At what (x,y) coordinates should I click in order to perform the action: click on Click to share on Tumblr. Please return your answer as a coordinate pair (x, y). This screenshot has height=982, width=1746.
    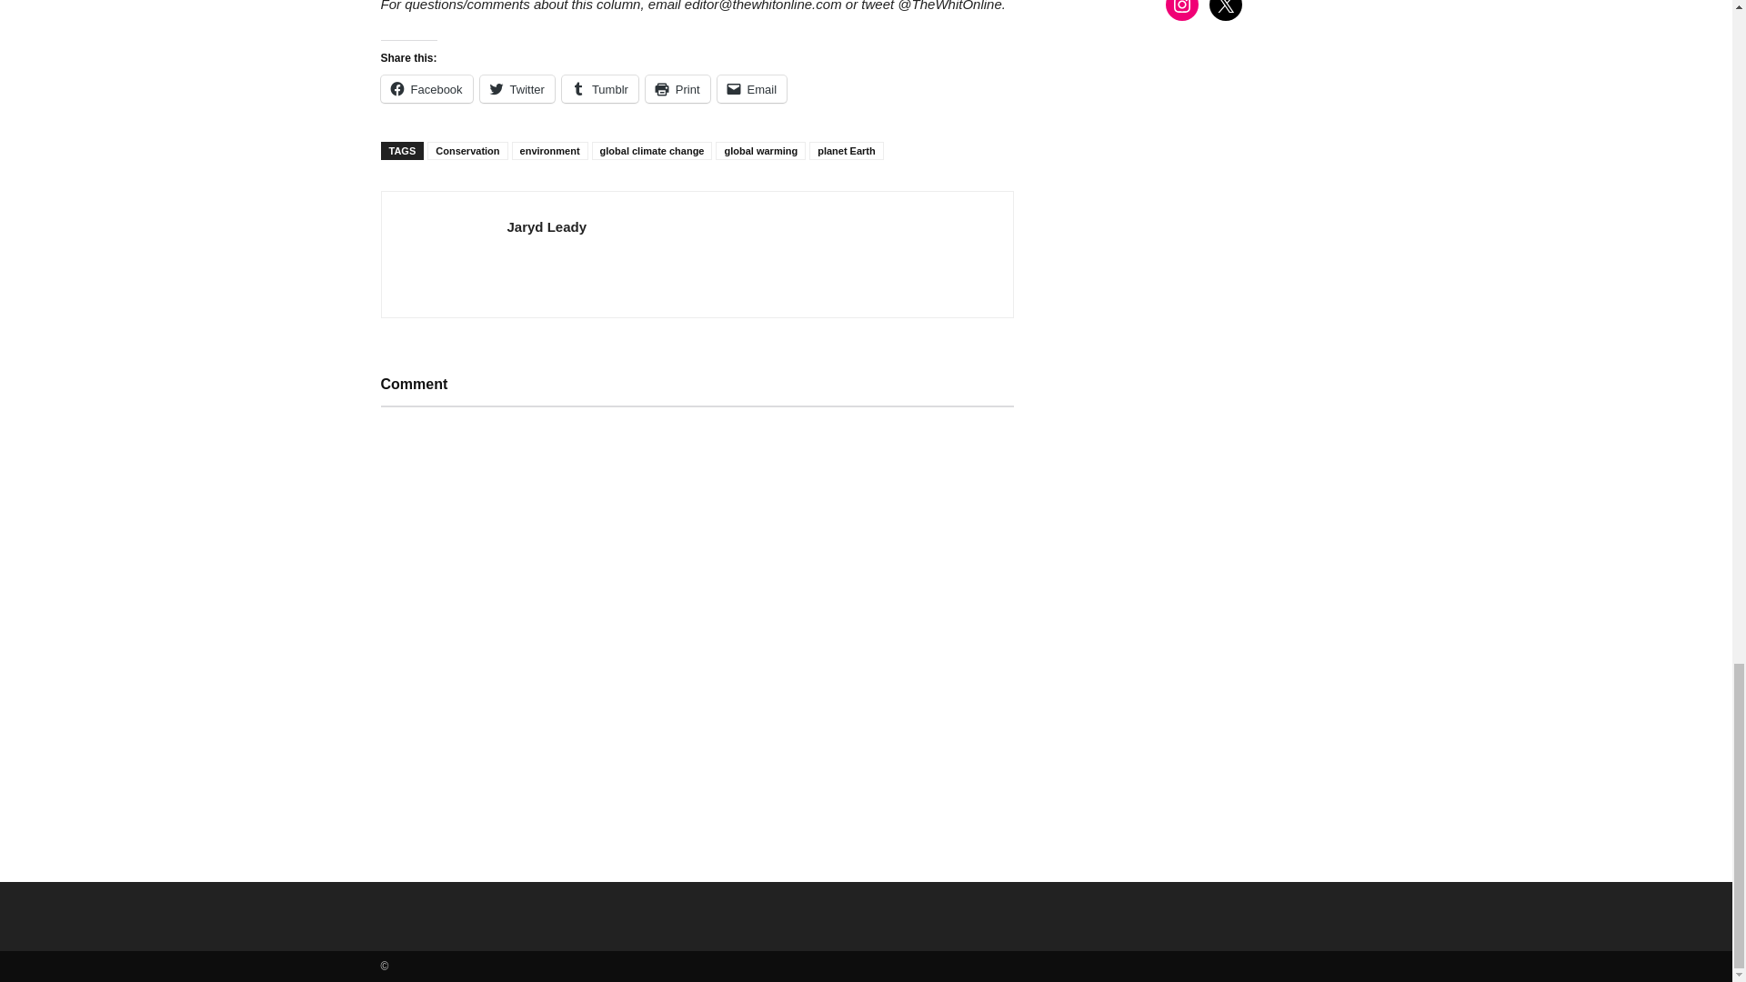
    Looking at the image, I should click on (600, 89).